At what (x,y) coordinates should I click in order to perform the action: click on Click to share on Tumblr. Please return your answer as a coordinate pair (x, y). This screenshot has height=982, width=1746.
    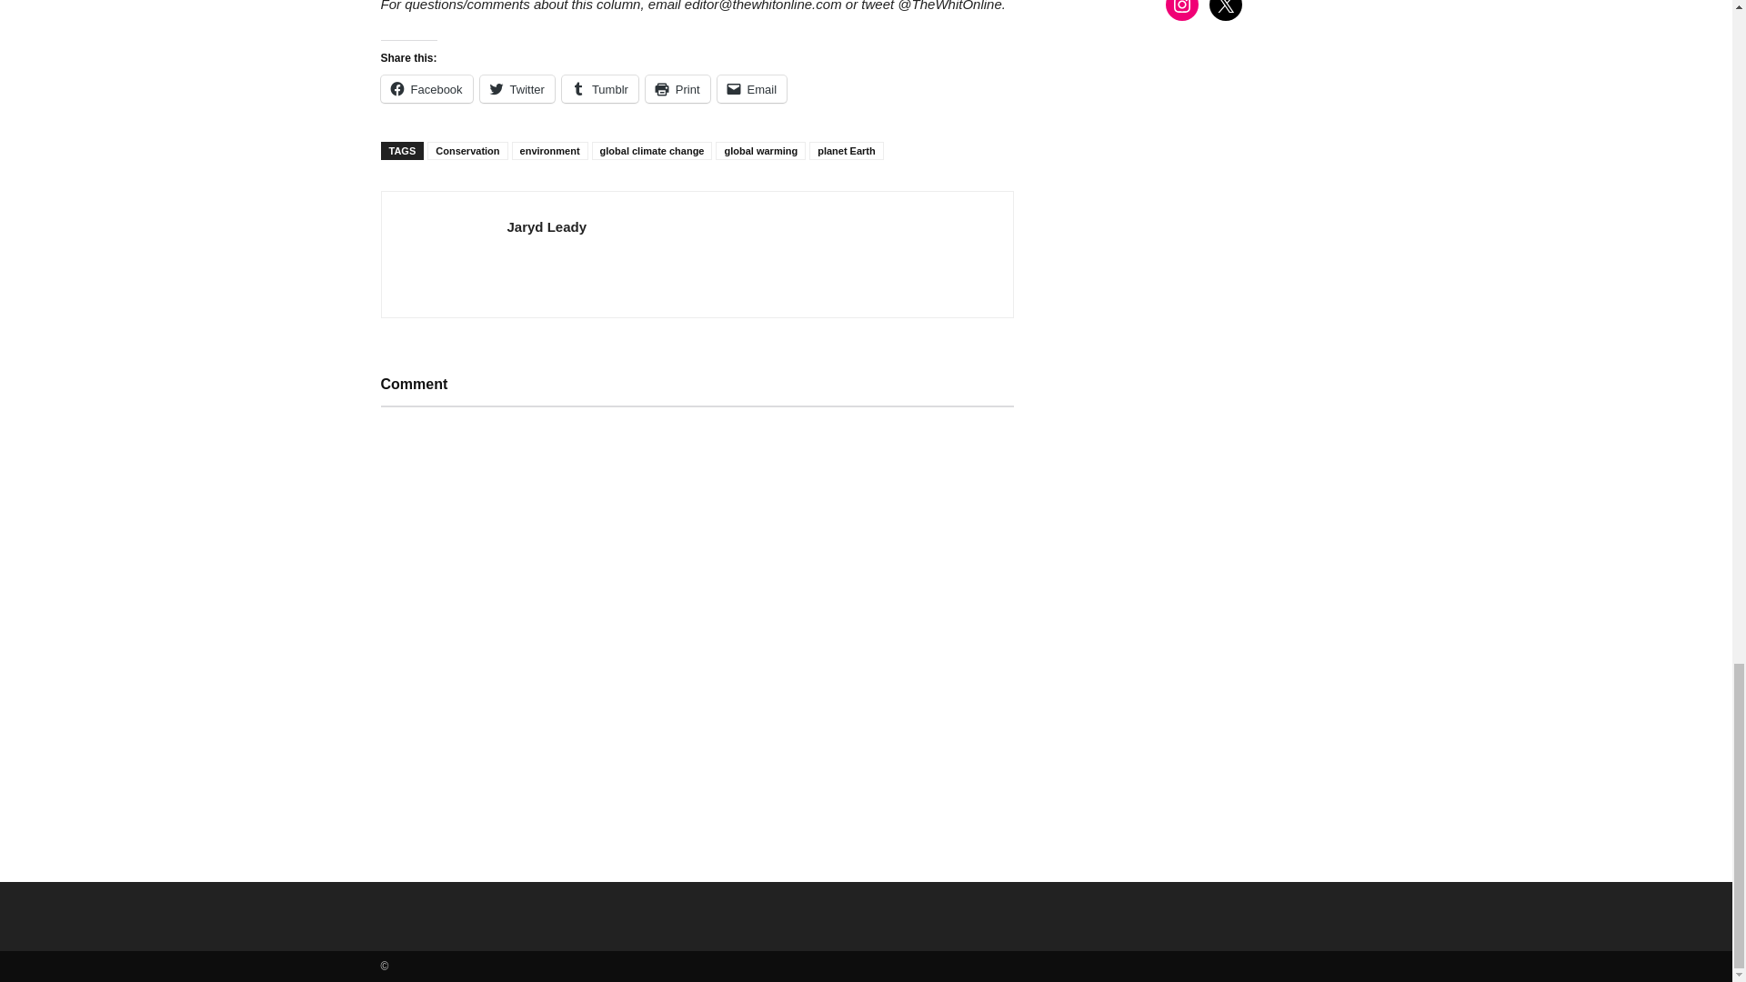
    Looking at the image, I should click on (600, 89).